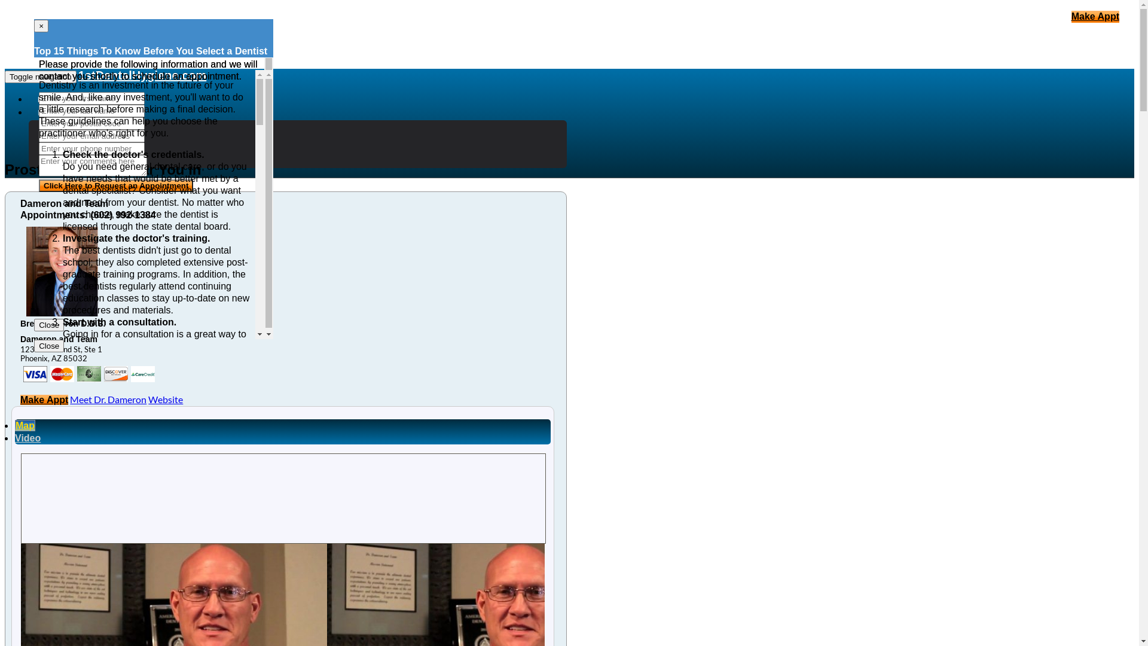 The image size is (1148, 646). What do you see at coordinates (1095, 17) in the screenshot?
I see `Make Appt` at bounding box center [1095, 17].